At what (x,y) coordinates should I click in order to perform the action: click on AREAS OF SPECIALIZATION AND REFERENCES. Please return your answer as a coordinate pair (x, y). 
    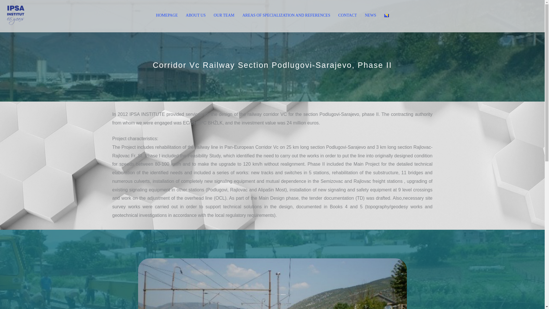
    Looking at the image, I should click on (286, 15).